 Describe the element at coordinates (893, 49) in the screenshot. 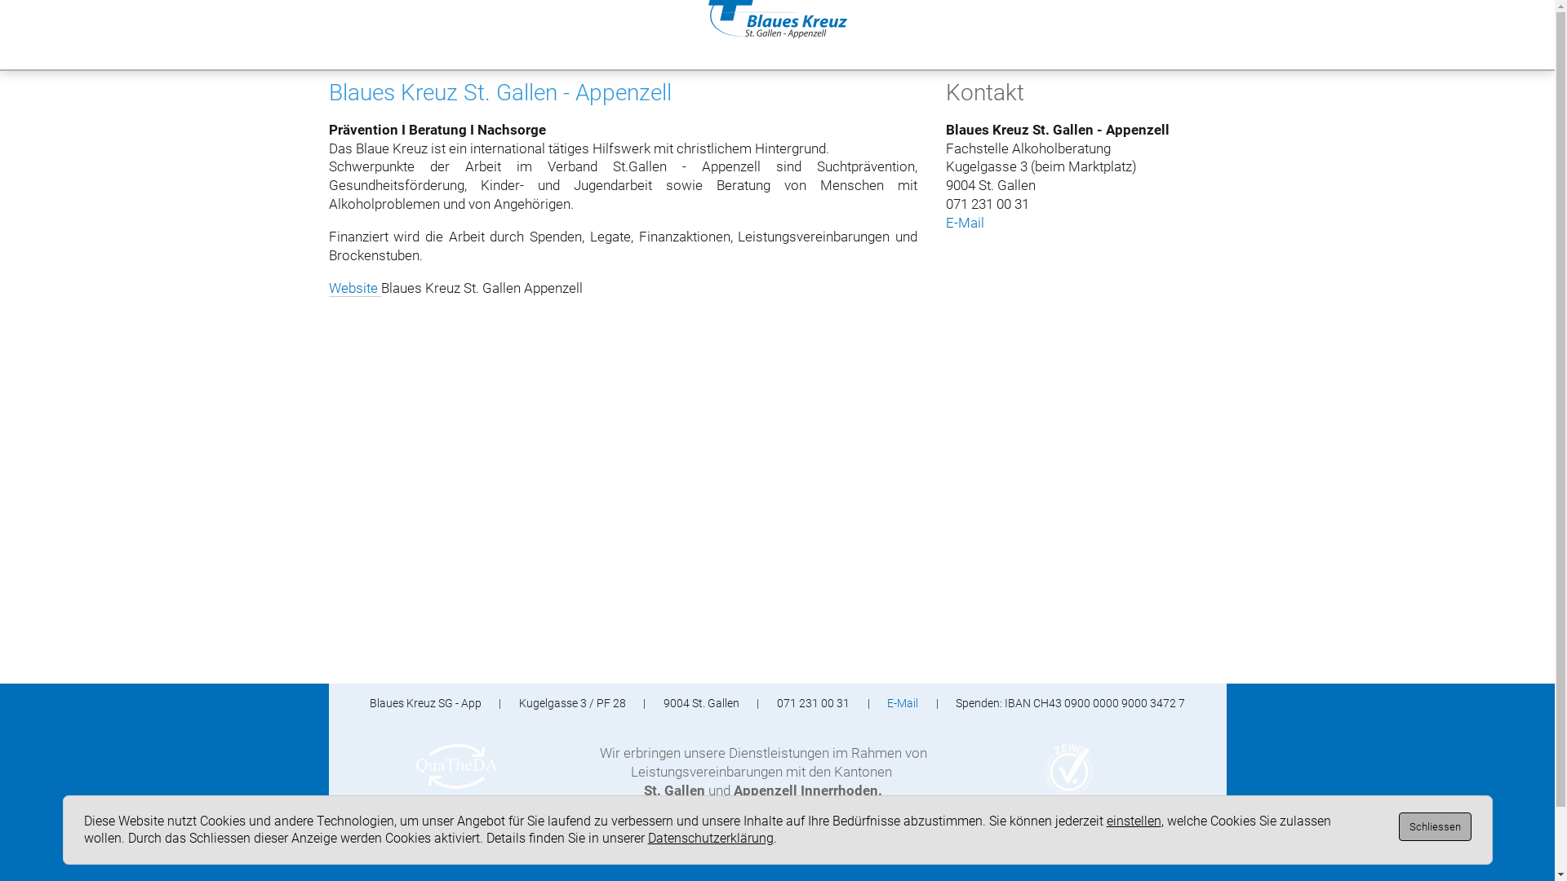

I see `Kontaktformular` at that location.